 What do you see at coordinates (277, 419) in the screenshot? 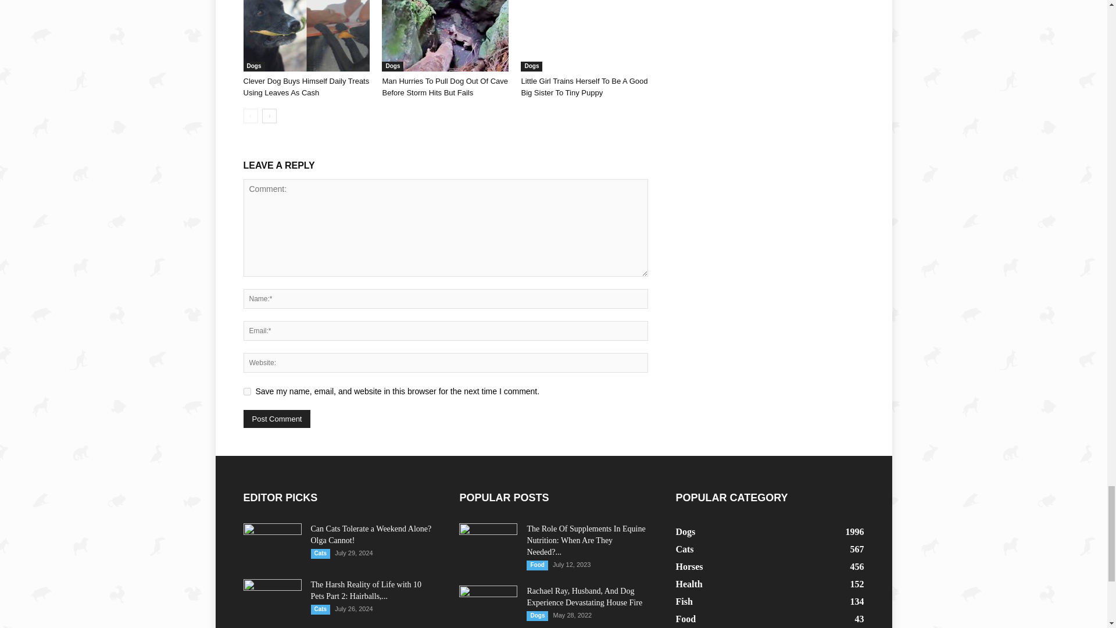
I see `Post Comment` at bounding box center [277, 419].